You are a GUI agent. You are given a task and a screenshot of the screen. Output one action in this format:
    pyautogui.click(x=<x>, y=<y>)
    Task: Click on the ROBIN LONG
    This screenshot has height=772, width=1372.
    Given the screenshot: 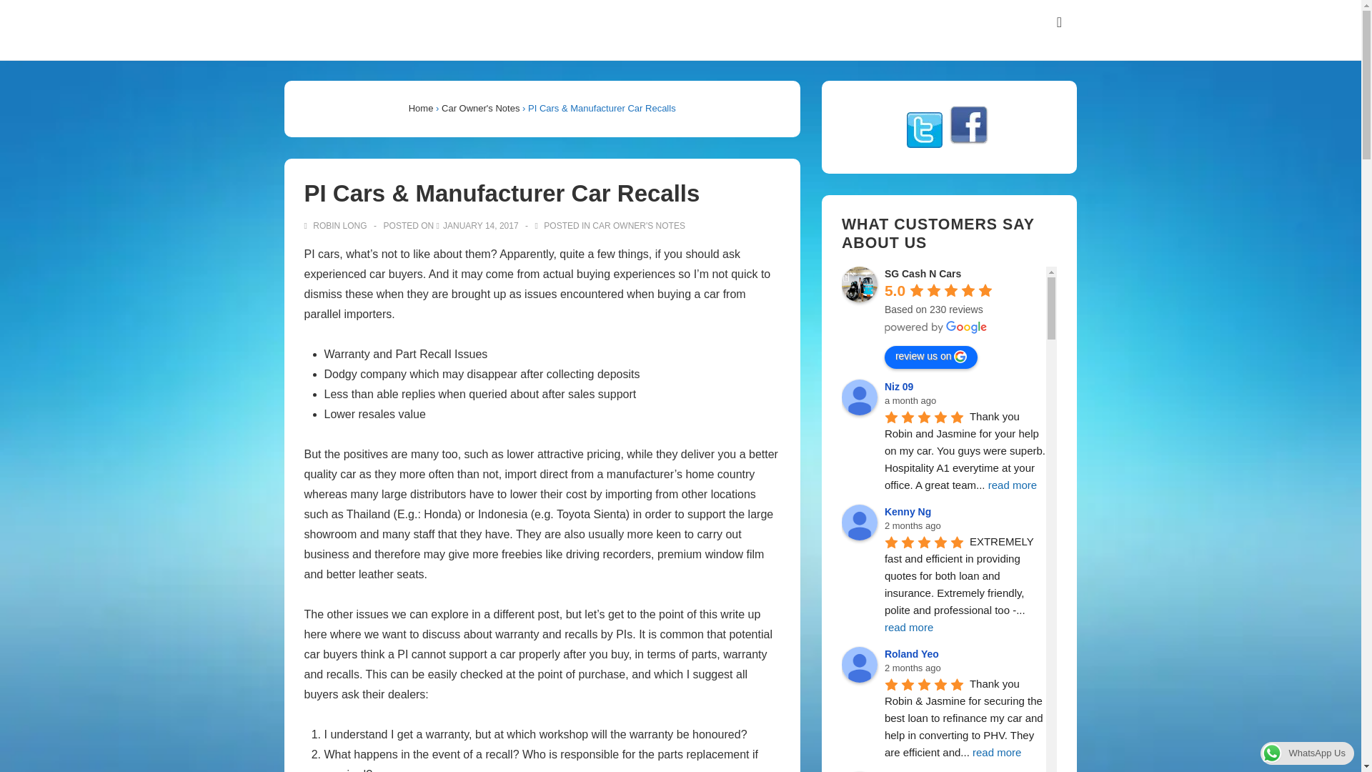 What is the action you would take?
    pyautogui.click(x=337, y=225)
    